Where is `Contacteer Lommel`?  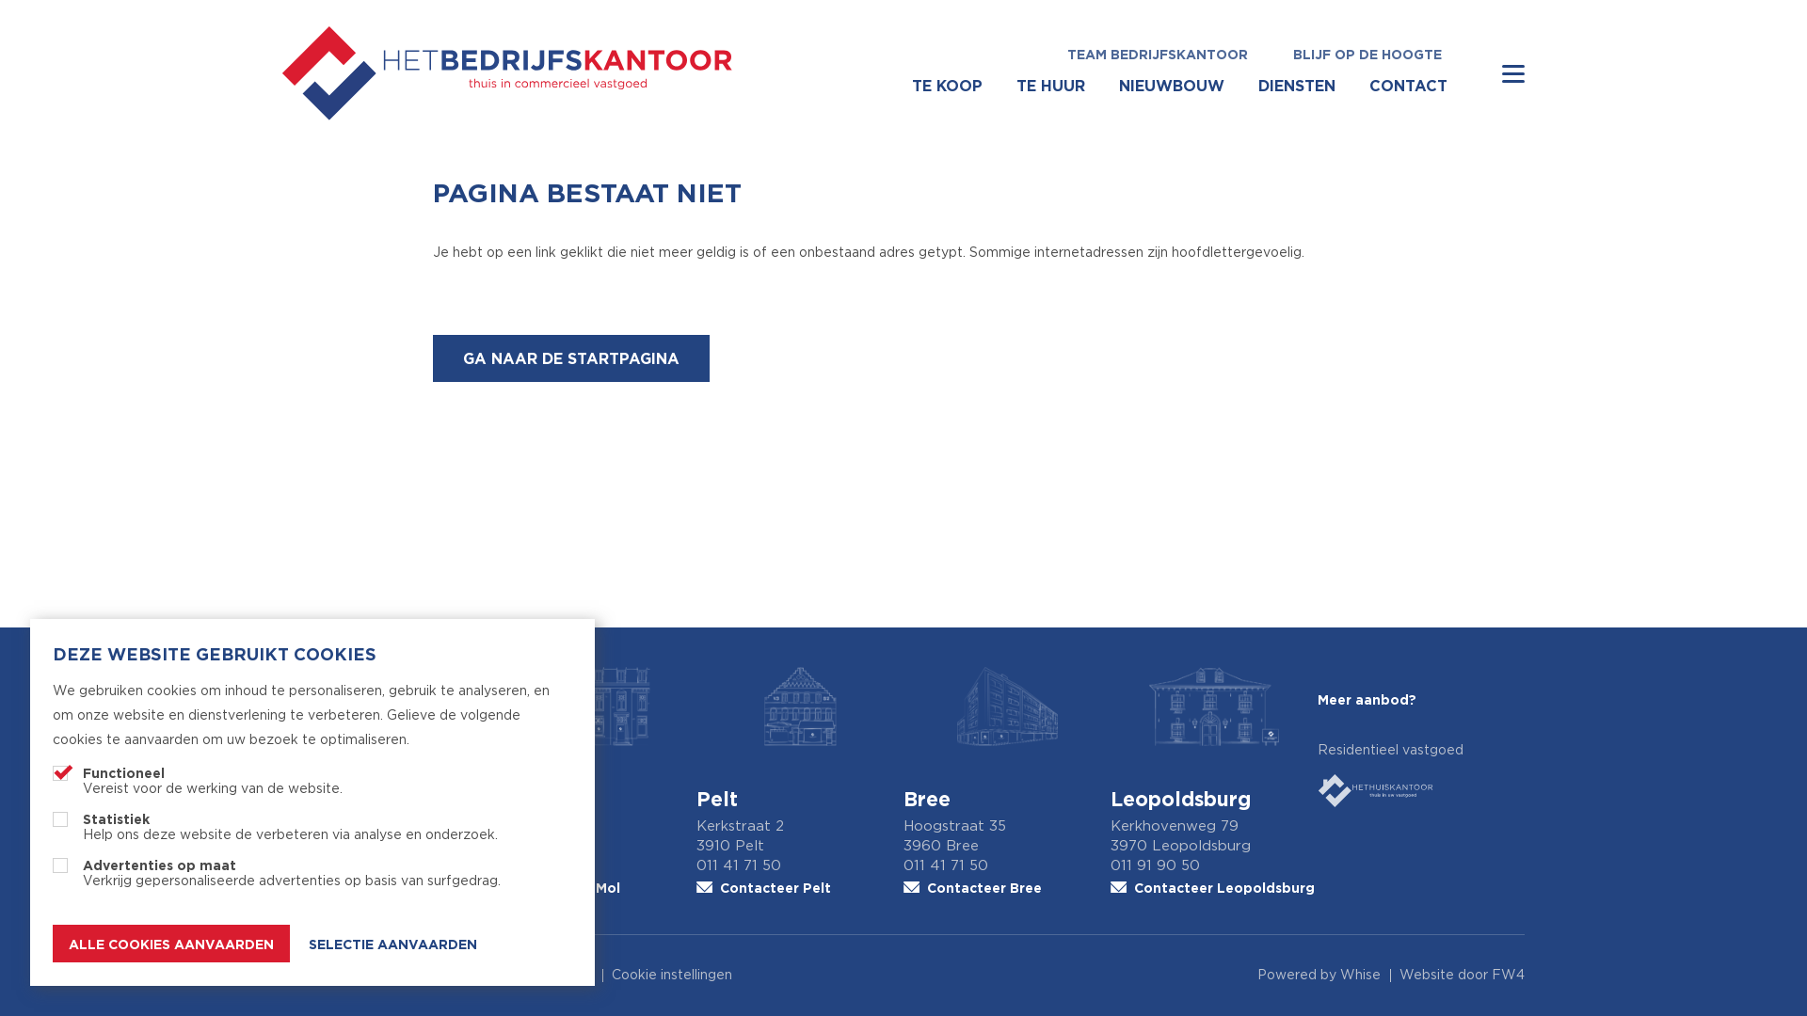 Contacteer Lommel is located at coordinates (386, 888).